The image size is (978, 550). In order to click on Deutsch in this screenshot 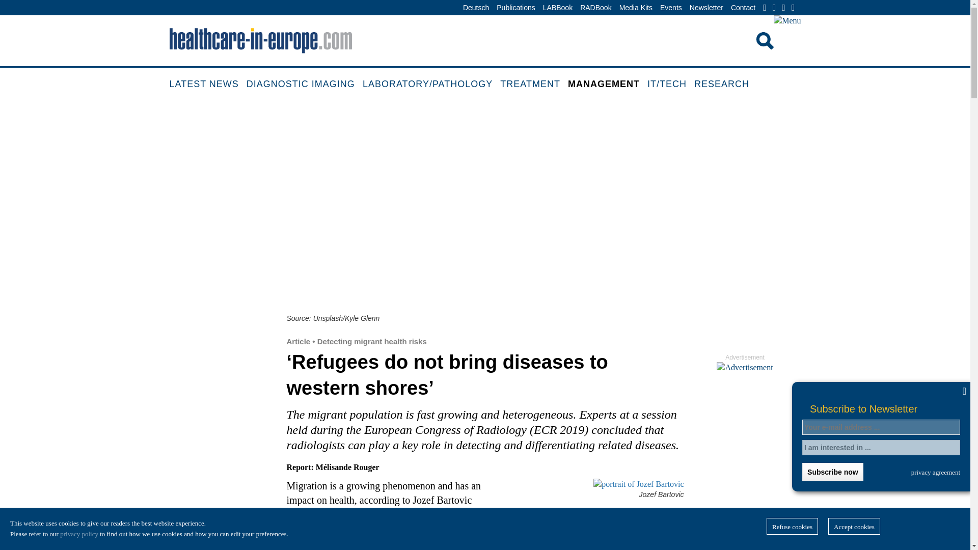, I will do `click(476, 8)`.